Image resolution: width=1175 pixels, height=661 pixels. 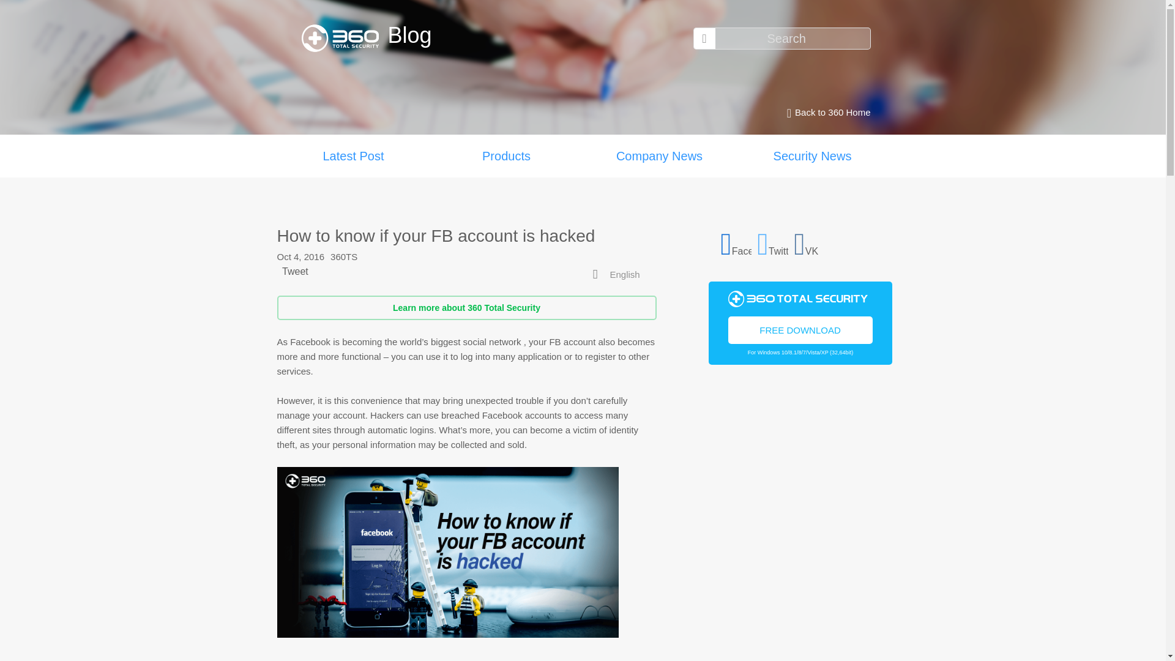 I want to click on 360 Total Security Blog Logo, so click(x=344, y=38).